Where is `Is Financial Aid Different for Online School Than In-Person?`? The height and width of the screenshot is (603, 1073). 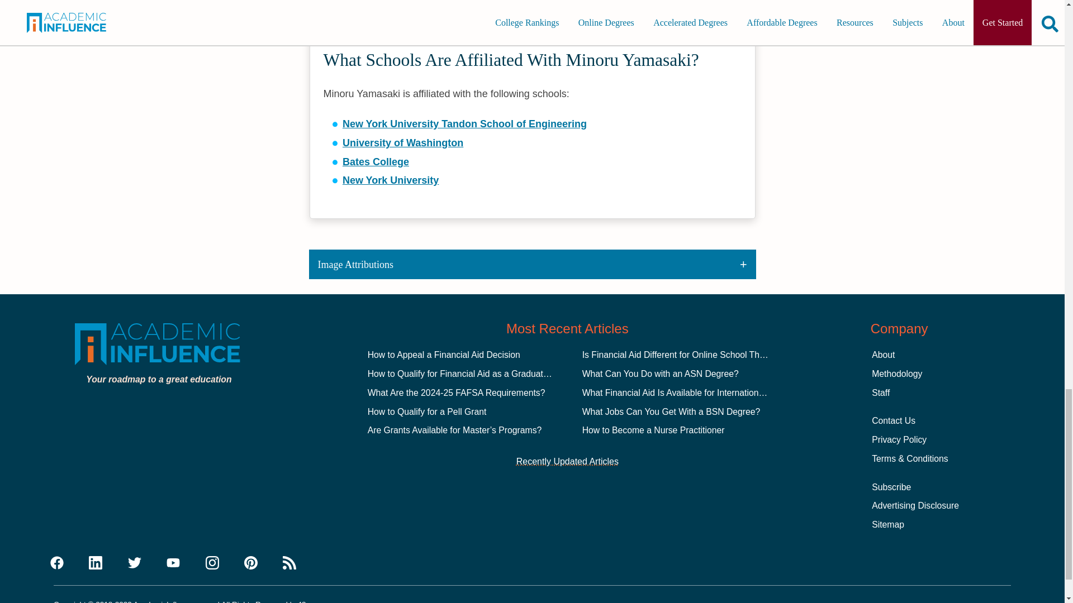
Is Financial Aid Different for Online School Than In-Person? is located at coordinates (699, 355).